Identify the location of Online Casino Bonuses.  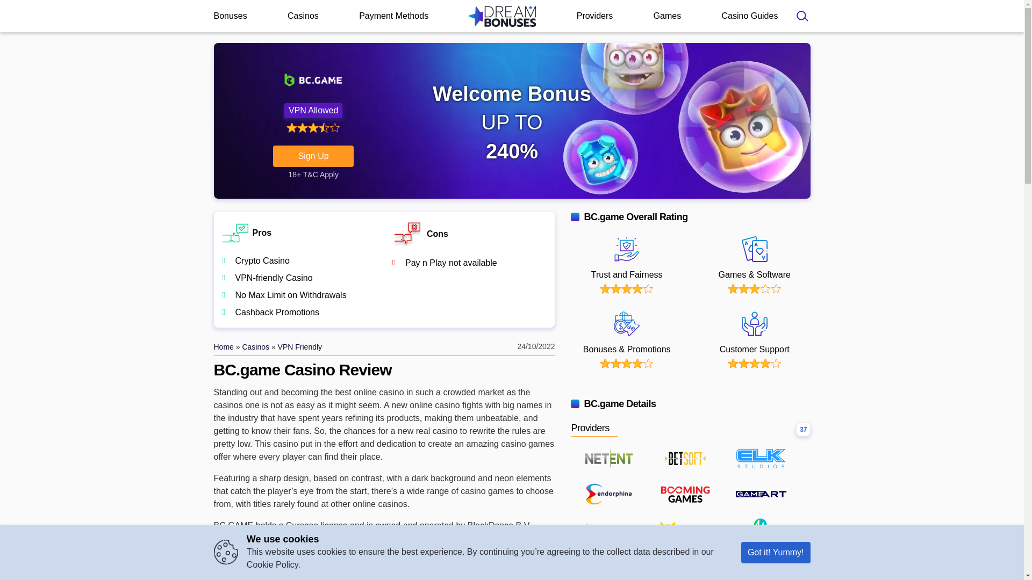
(502, 16).